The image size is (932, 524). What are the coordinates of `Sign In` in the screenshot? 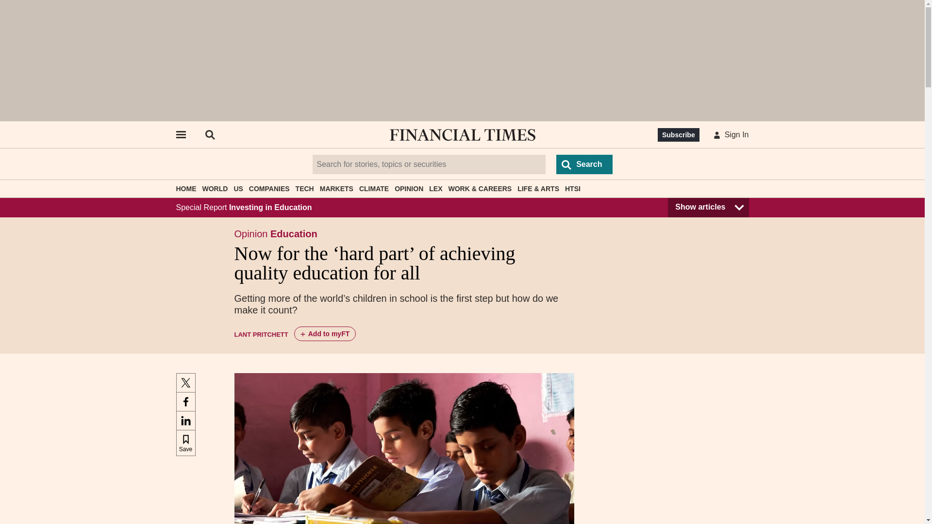 It's located at (729, 135).